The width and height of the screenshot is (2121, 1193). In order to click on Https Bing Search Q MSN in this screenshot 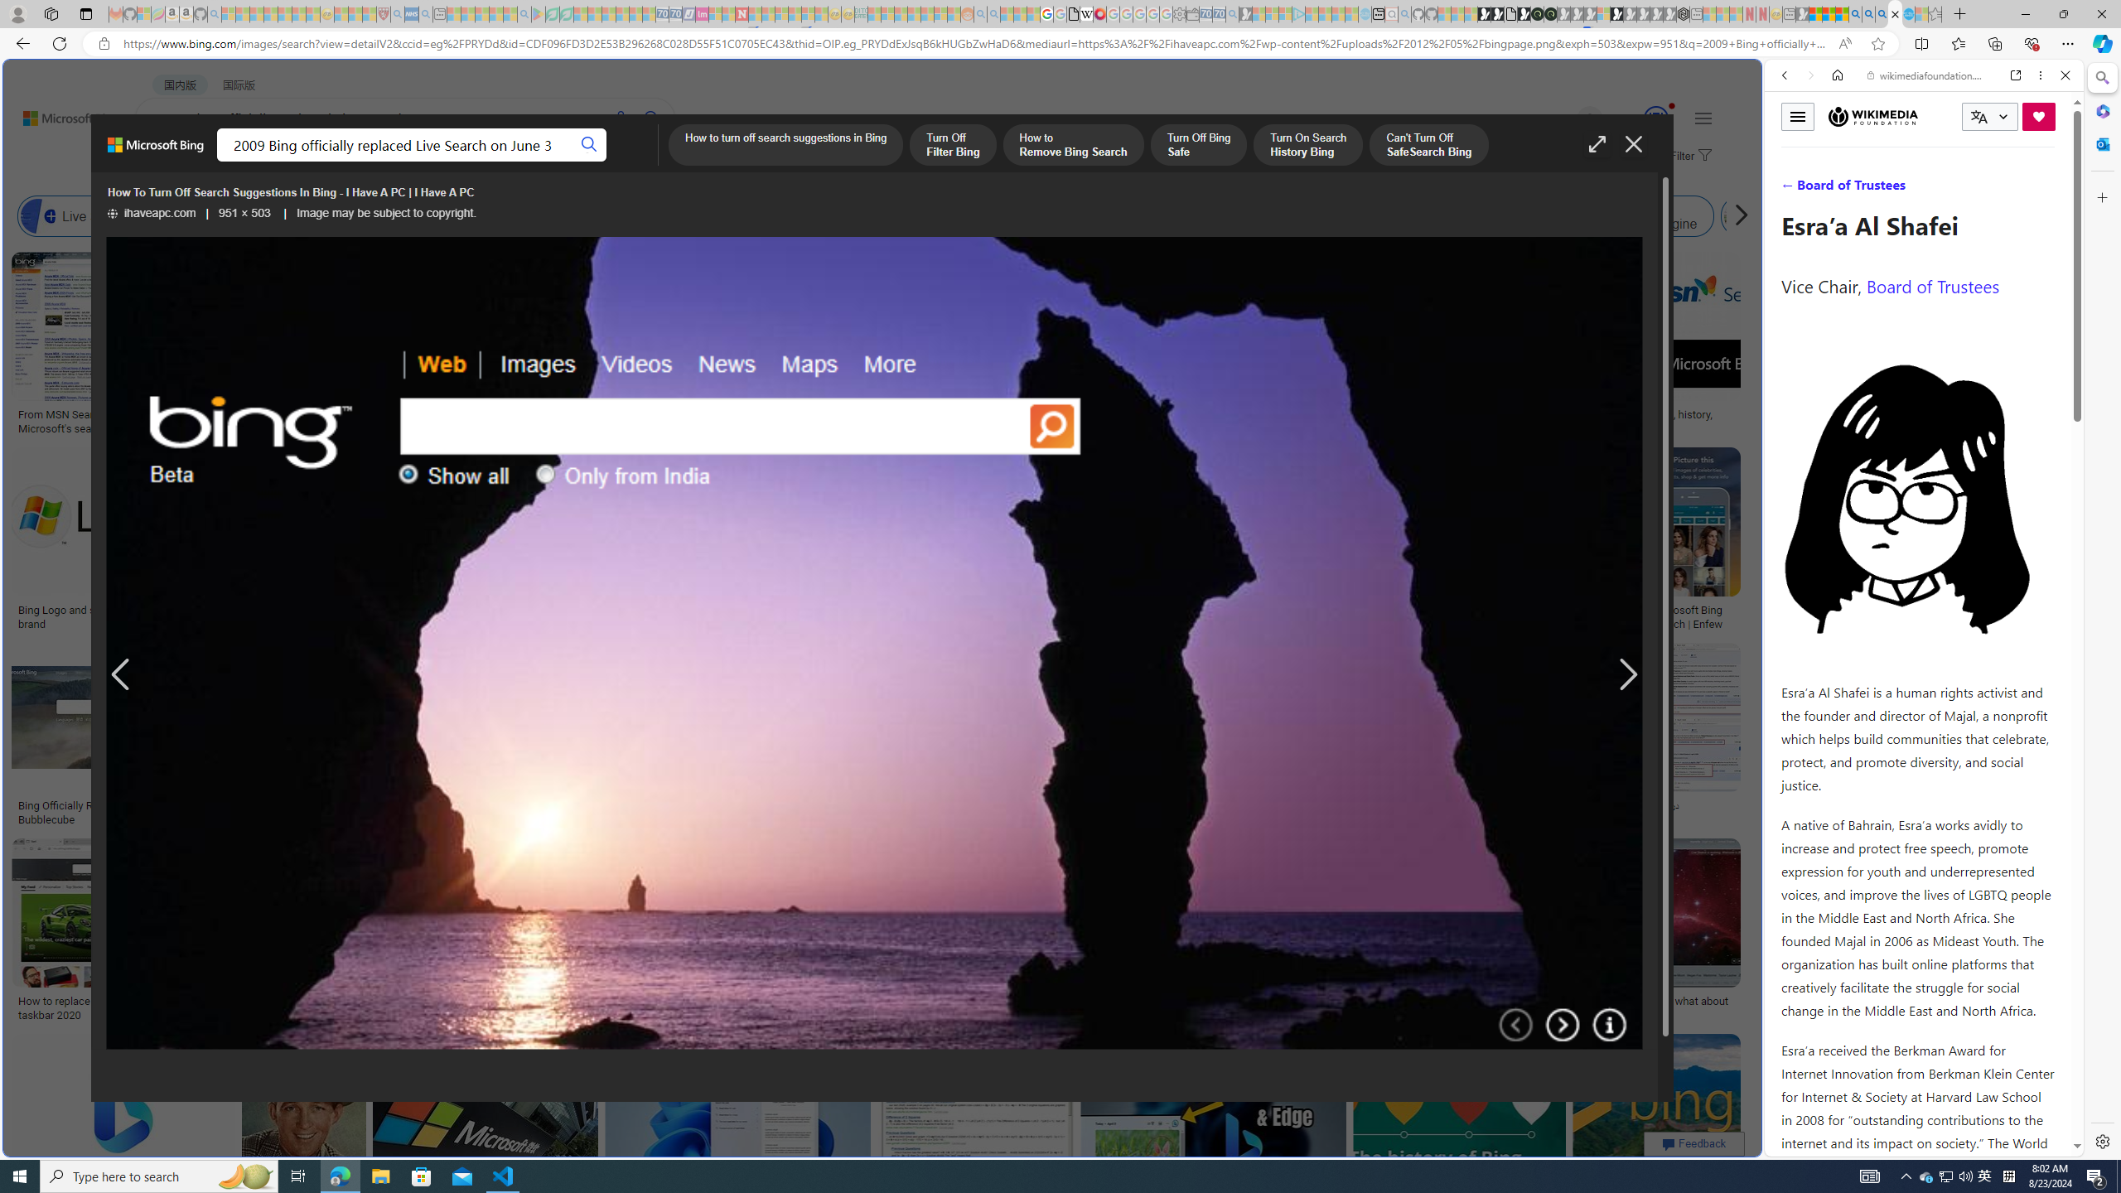, I will do `click(1798, 216)`.